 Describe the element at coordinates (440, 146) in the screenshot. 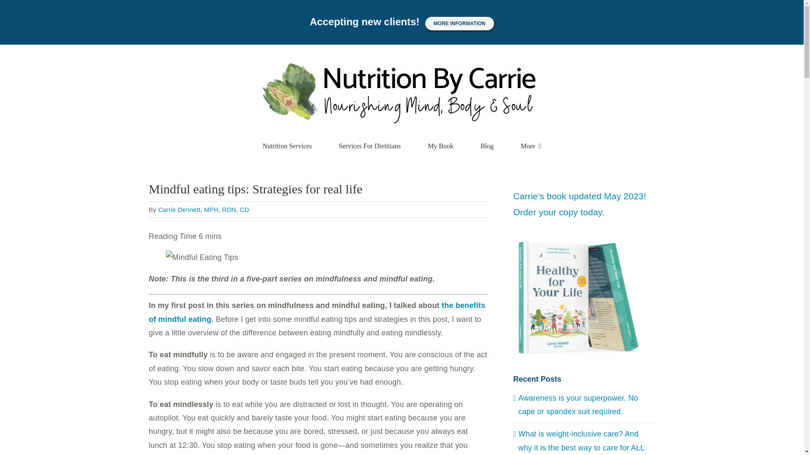

I see `My Book` at that location.